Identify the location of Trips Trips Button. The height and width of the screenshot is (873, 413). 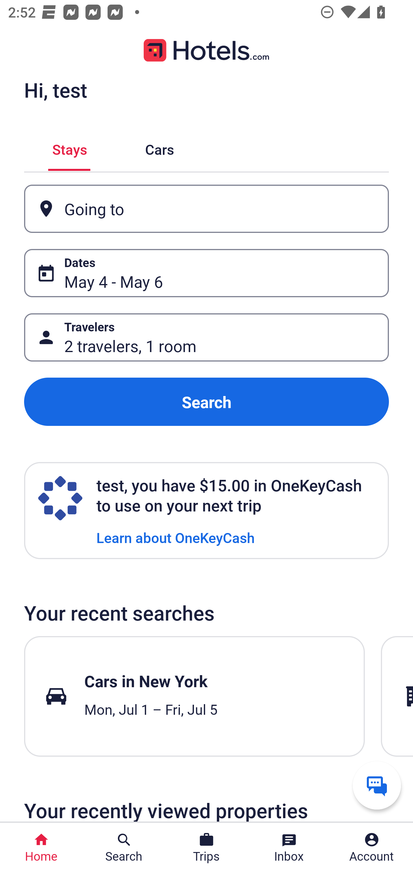
(206, 848).